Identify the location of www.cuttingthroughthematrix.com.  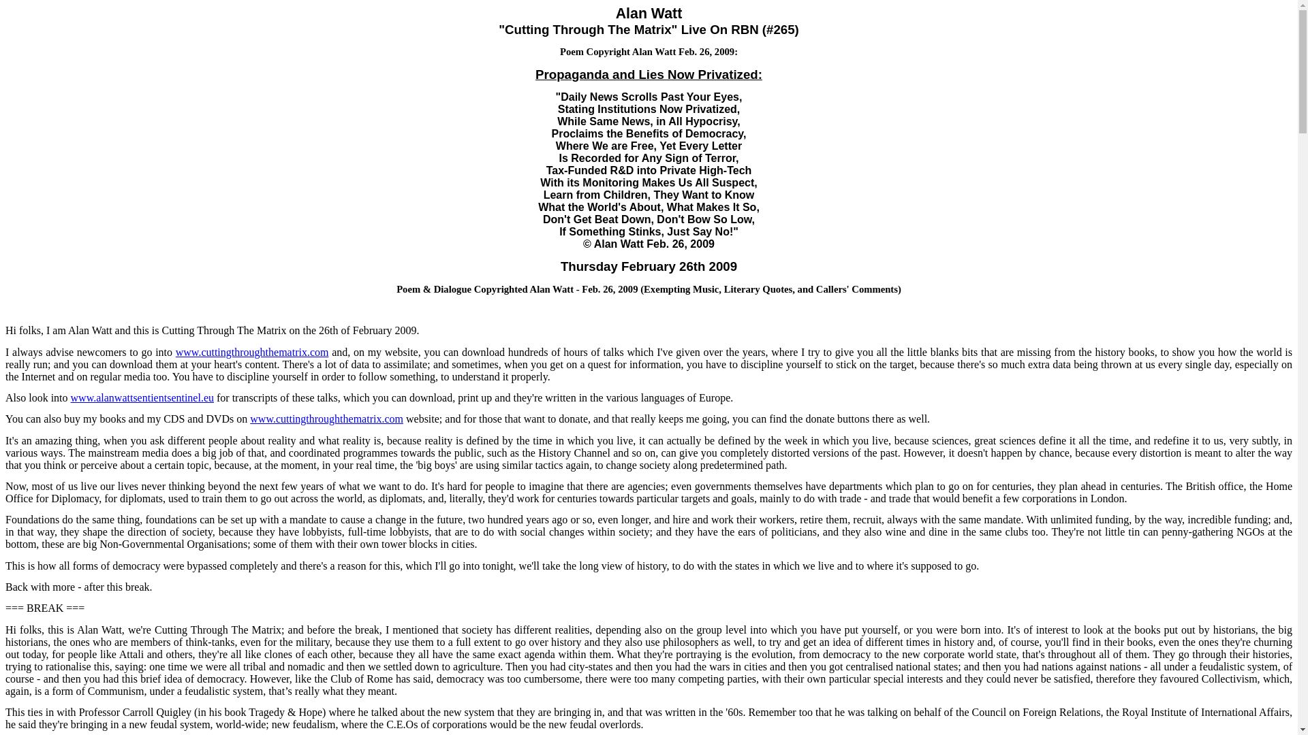
(252, 351).